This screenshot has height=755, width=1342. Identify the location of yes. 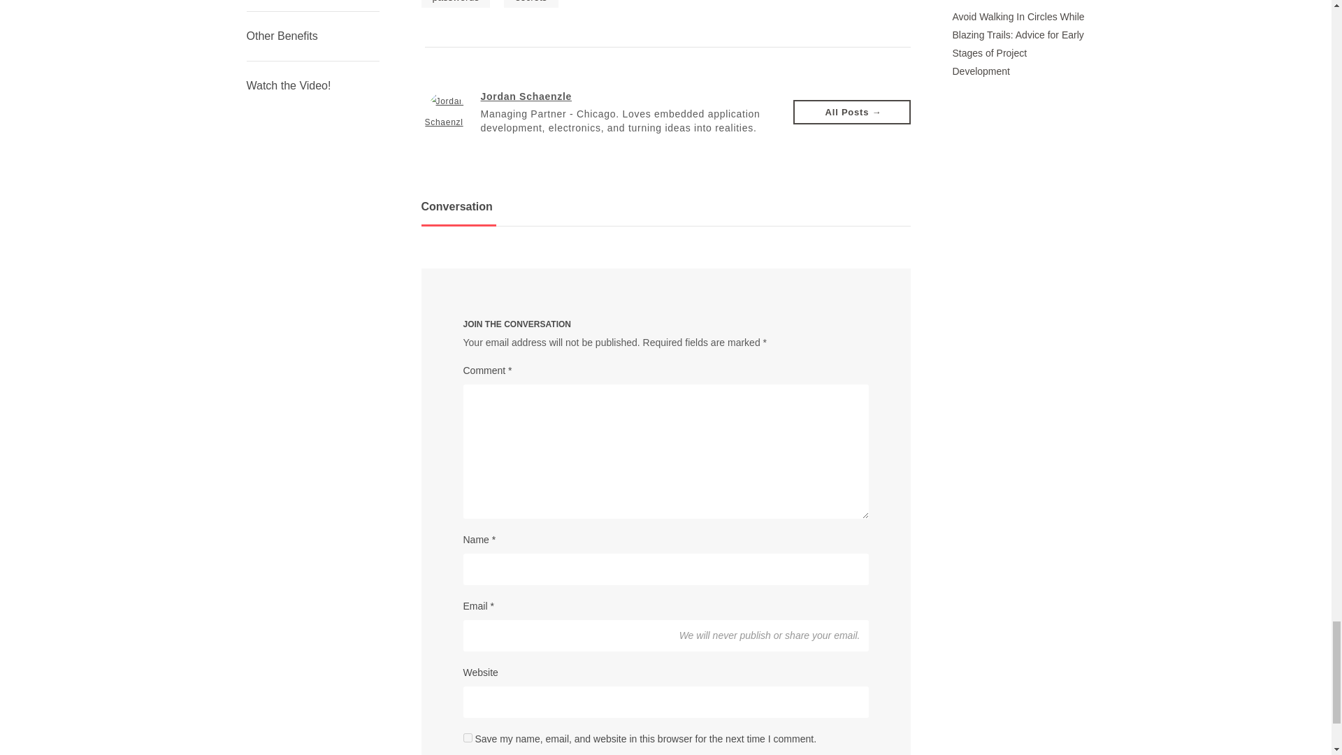
(467, 737).